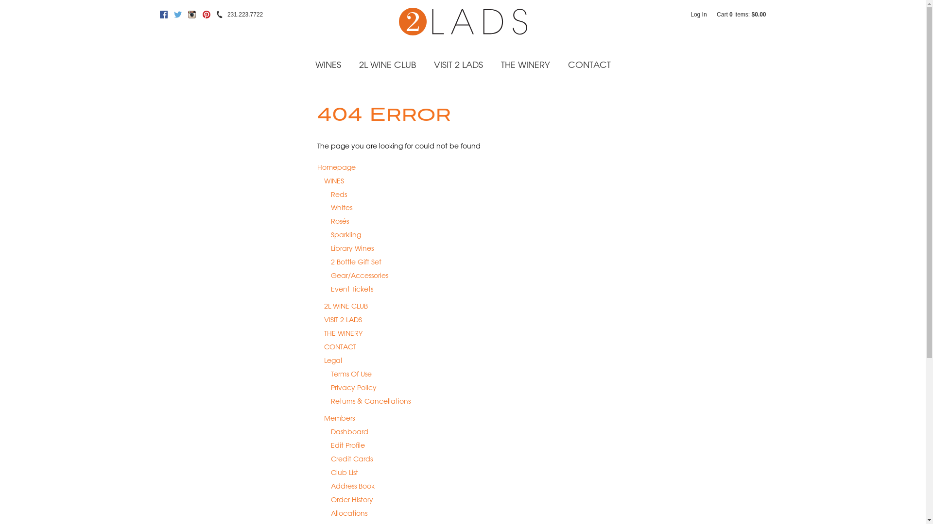 This screenshot has width=933, height=524. What do you see at coordinates (525, 65) in the screenshot?
I see `THE WINERY` at bounding box center [525, 65].